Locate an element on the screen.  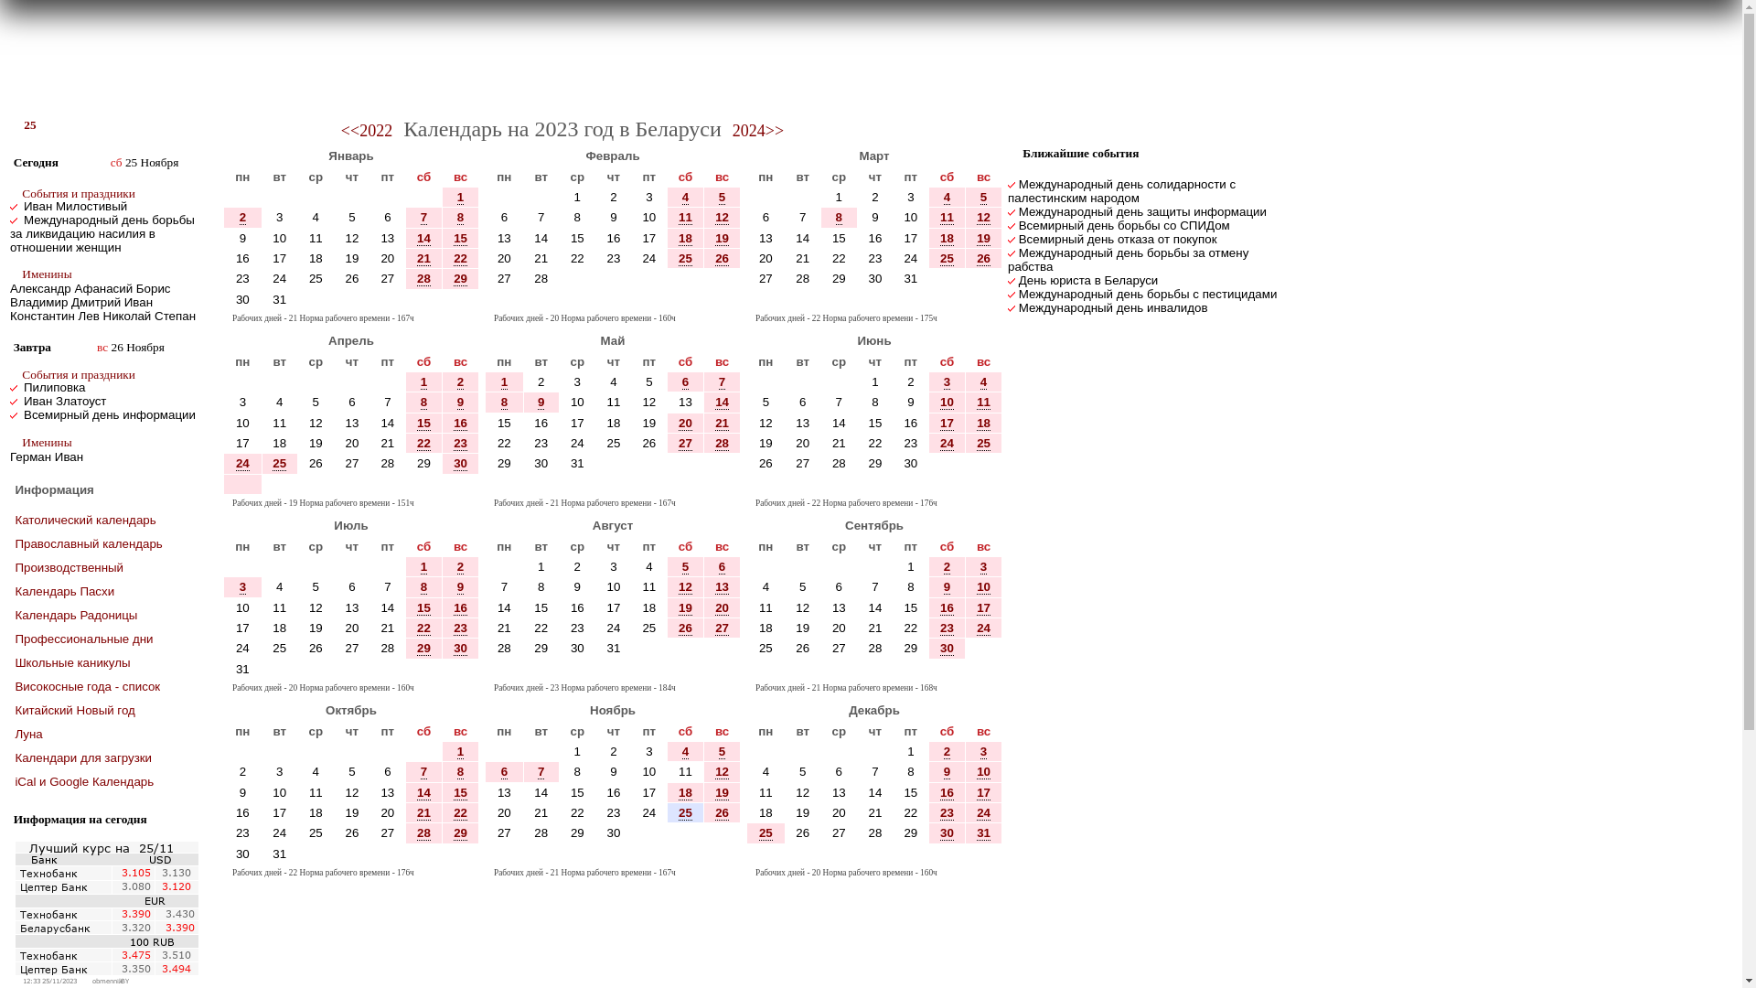
1 is located at coordinates (424, 567).